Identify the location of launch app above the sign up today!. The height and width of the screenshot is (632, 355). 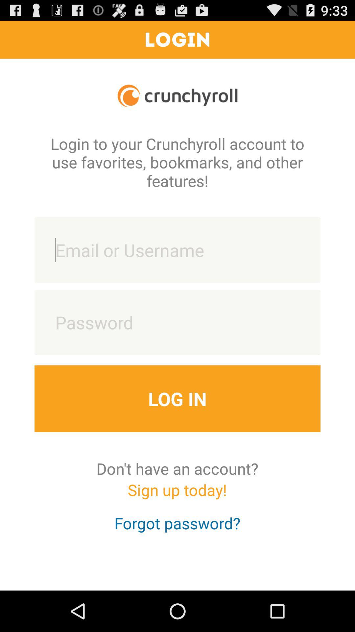
(177, 468).